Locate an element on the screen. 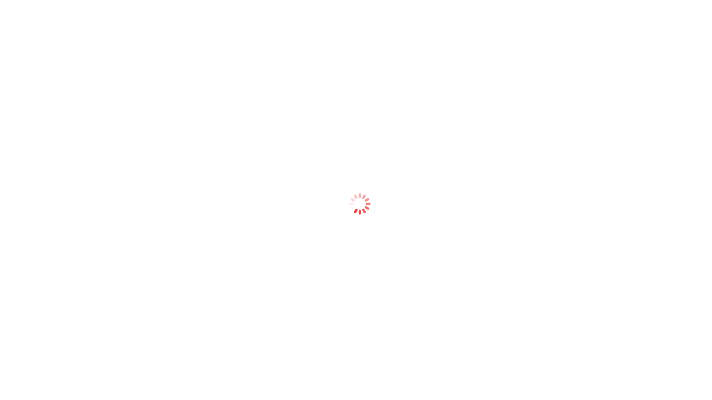 Image resolution: width=712 pixels, height=400 pixels. Mitglied werden is located at coordinates (356, 364).